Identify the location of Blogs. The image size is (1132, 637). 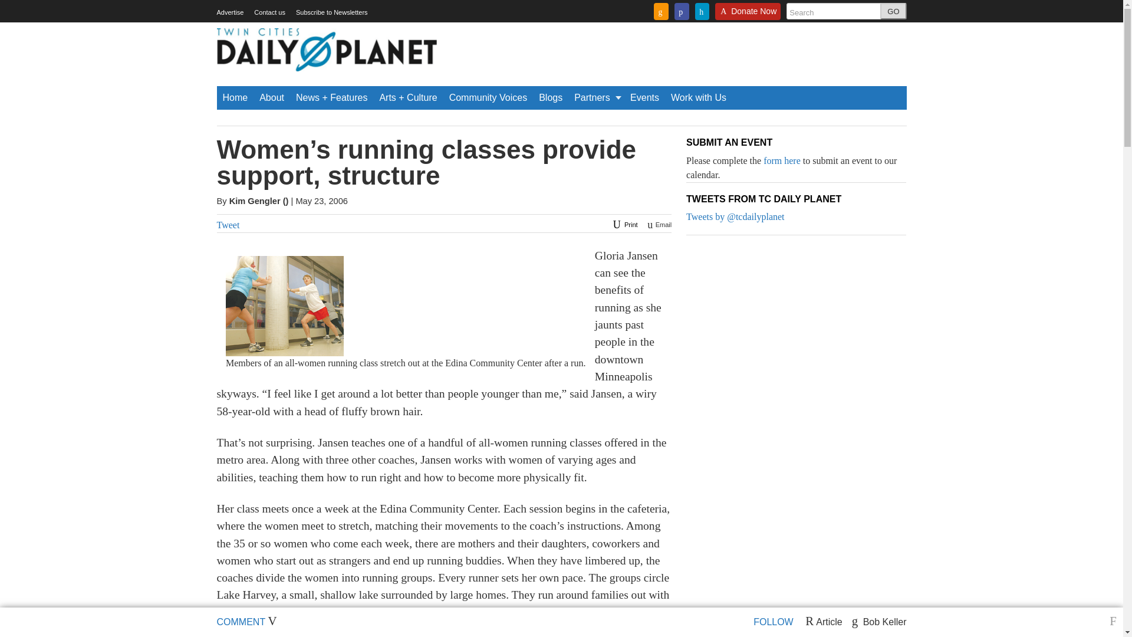
(551, 97).